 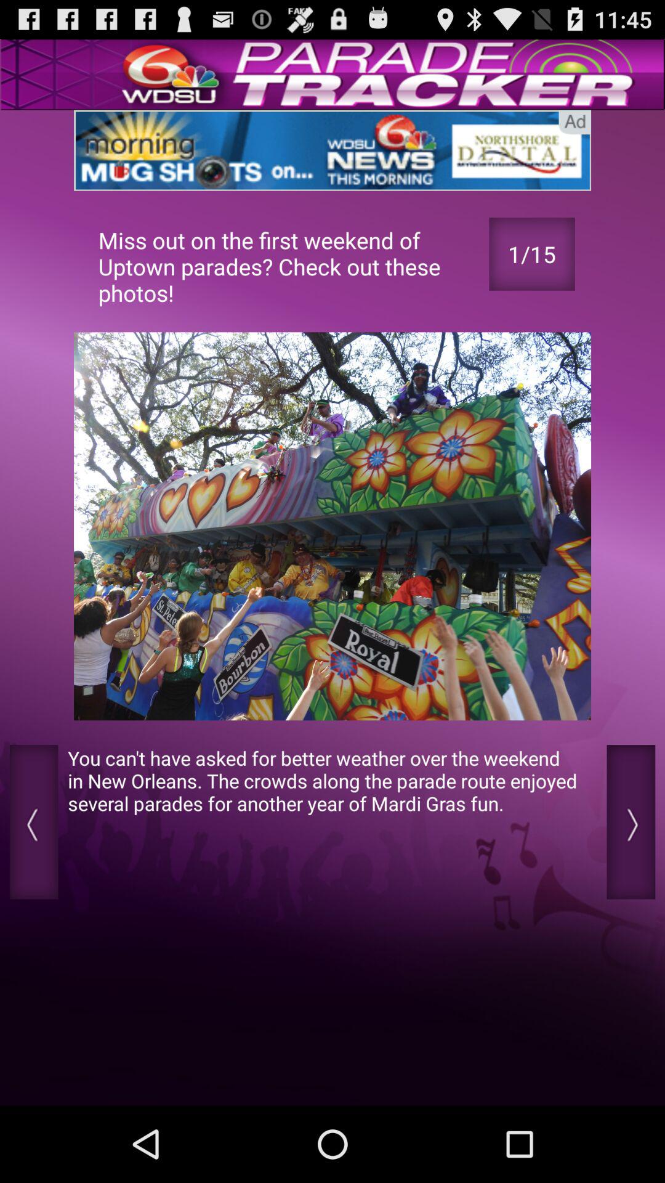 I want to click on go to next option, so click(x=631, y=822).